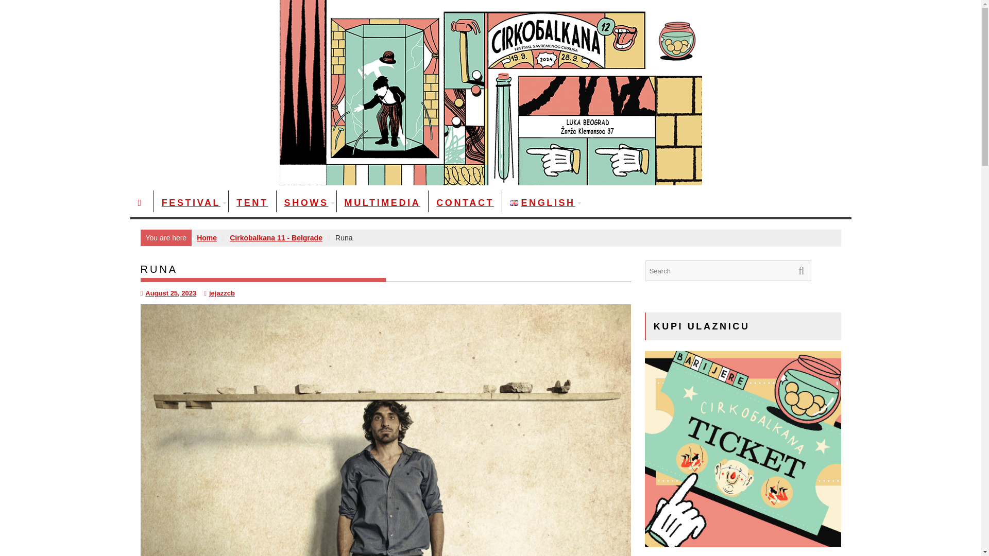 The height and width of the screenshot is (556, 989). Describe the element at coordinates (219, 292) in the screenshot. I see `jejazzcb` at that location.